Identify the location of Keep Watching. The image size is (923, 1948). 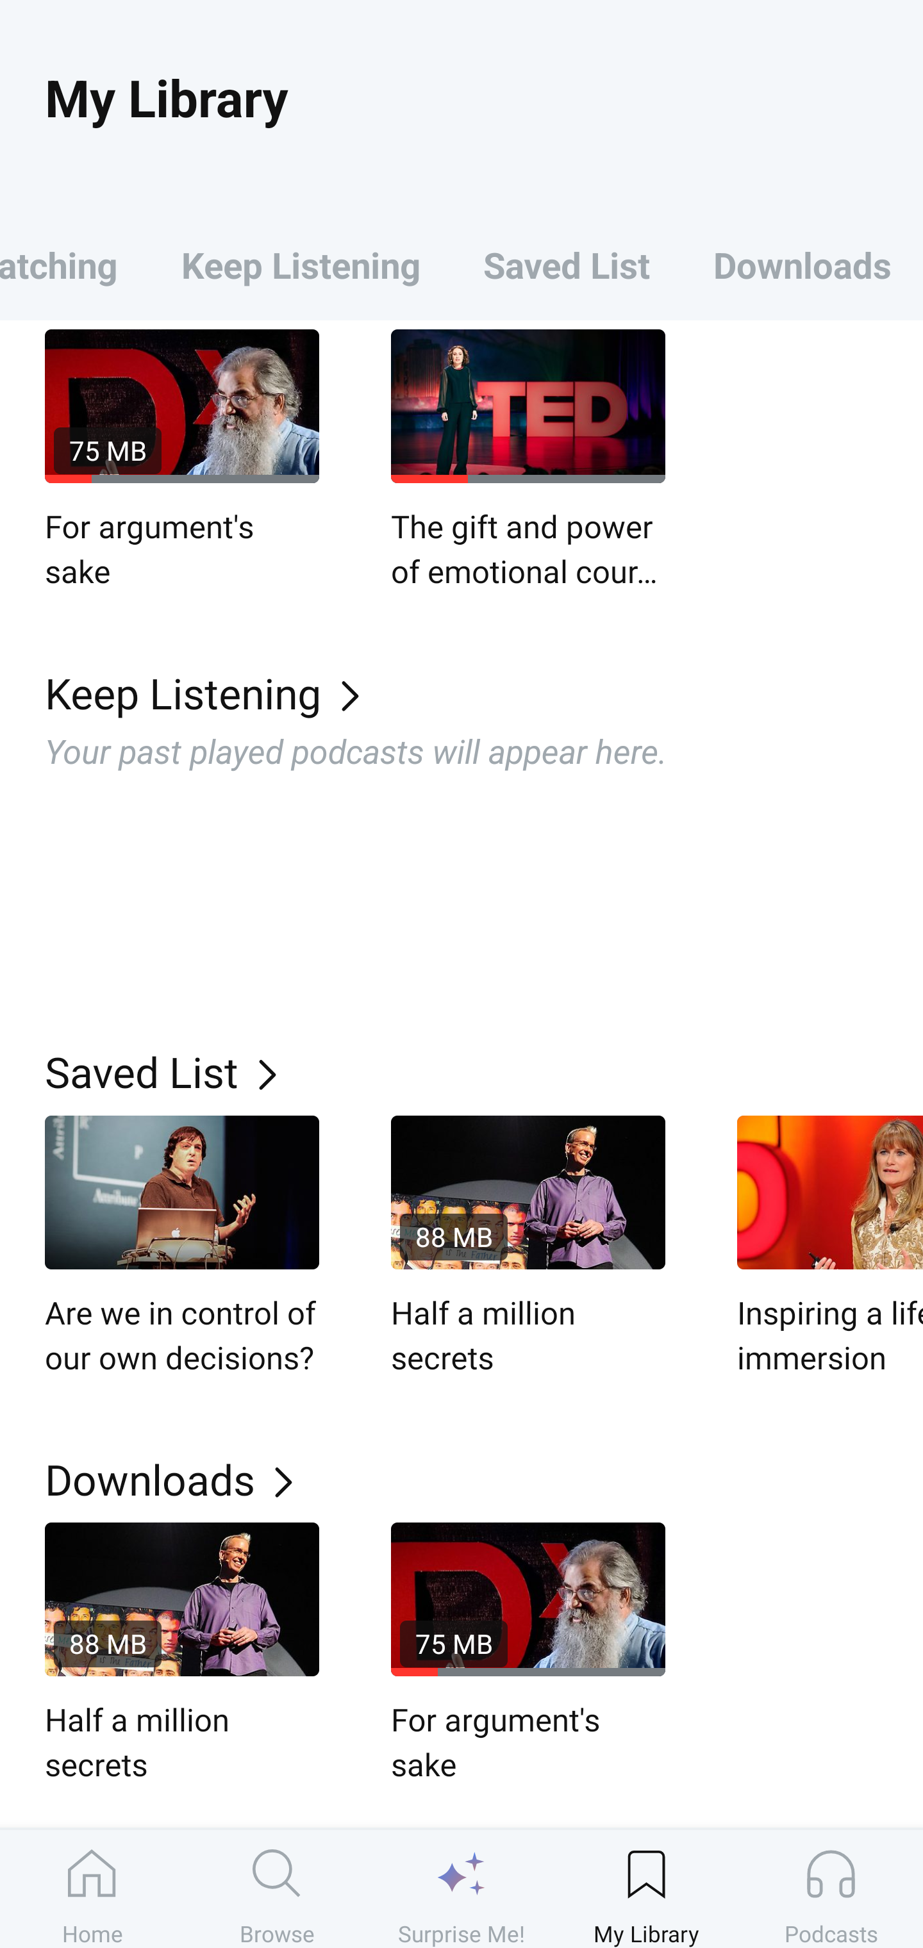
(74, 264).